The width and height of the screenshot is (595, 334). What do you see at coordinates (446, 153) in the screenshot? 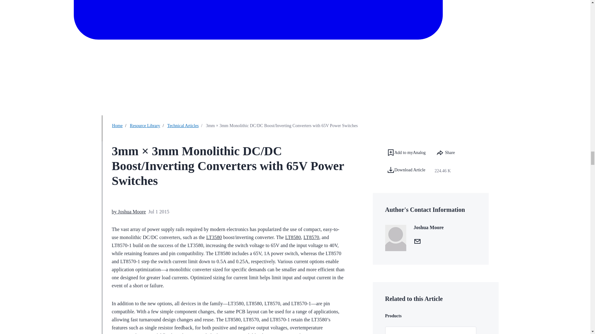
I see `Share` at bounding box center [446, 153].